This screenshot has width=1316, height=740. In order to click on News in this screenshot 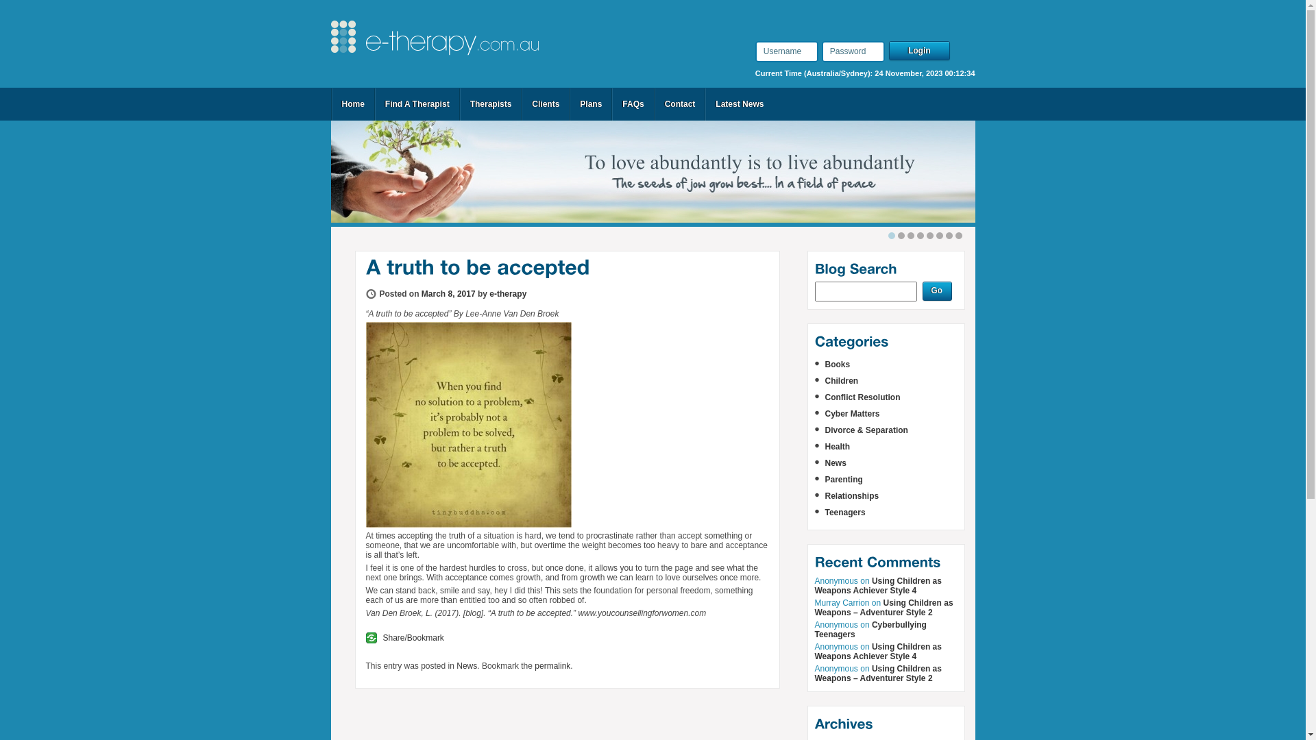, I will do `click(836, 463)`.